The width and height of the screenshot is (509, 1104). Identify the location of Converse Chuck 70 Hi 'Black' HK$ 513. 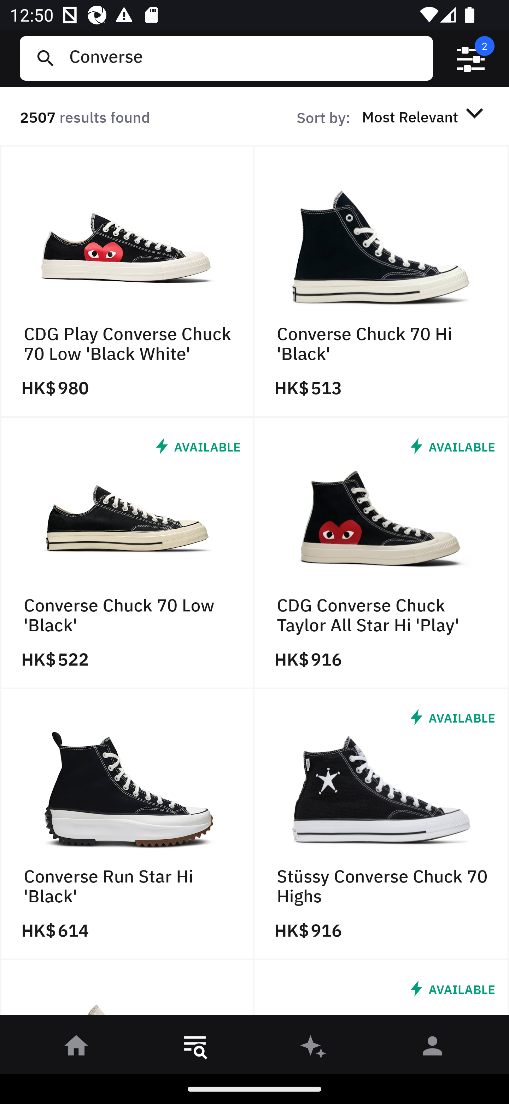
(382, 281).